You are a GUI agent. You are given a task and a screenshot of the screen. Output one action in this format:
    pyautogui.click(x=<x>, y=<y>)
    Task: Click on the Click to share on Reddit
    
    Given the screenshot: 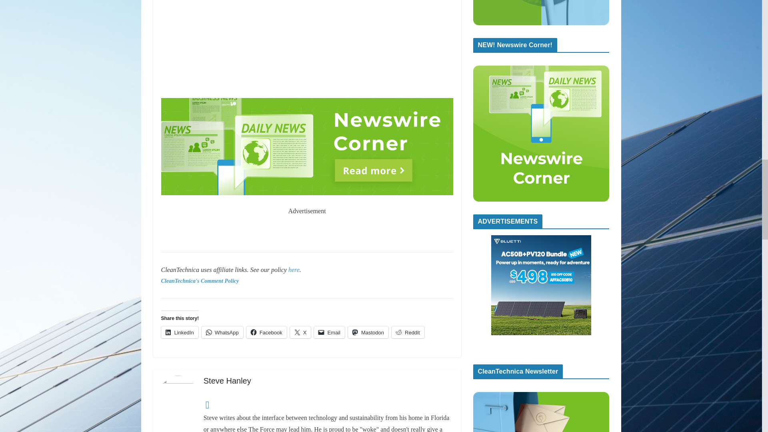 What is the action you would take?
    pyautogui.click(x=408, y=332)
    